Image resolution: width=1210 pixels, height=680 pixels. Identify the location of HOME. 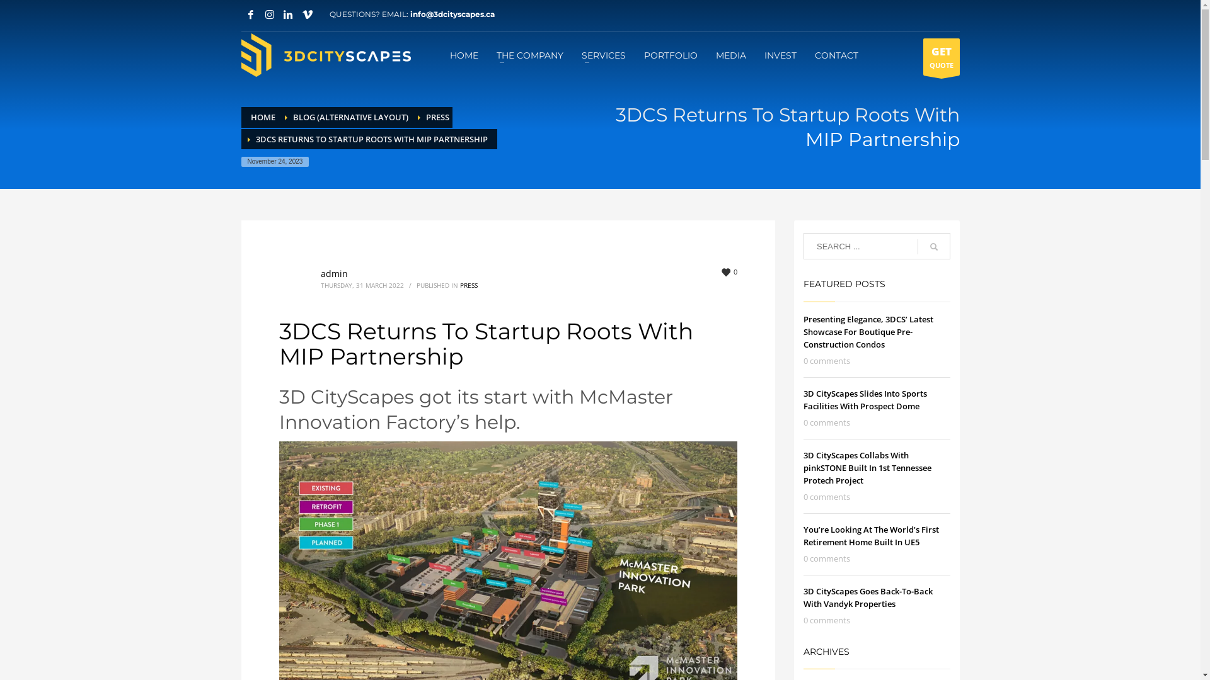
(464, 55).